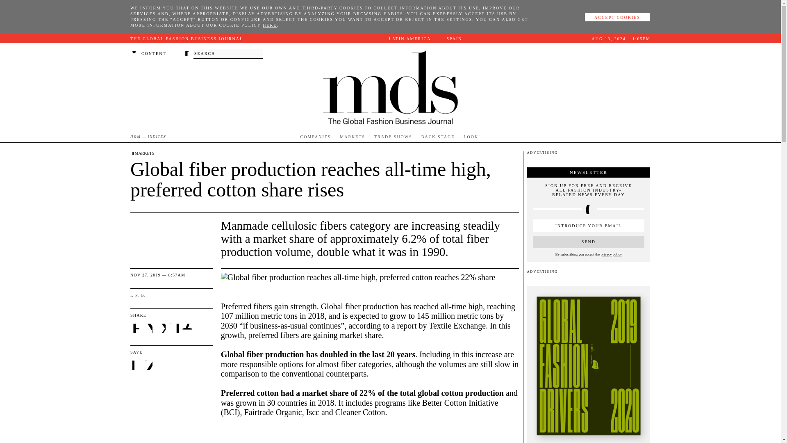 This screenshot has width=787, height=443. Describe the element at coordinates (611, 254) in the screenshot. I see `privacy policy` at that location.